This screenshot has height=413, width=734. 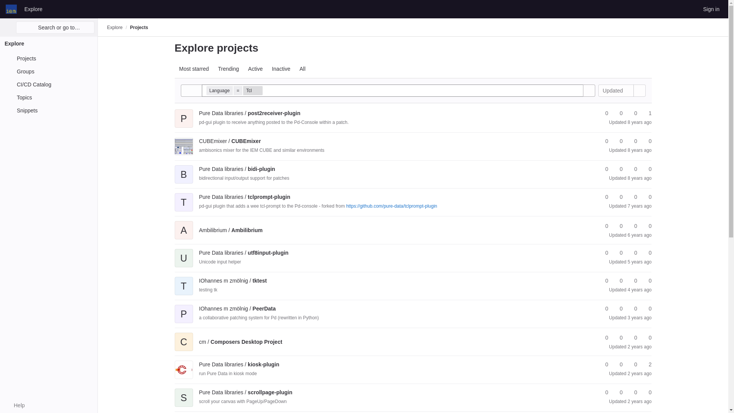 I want to click on Homepage, so click(x=11, y=9).